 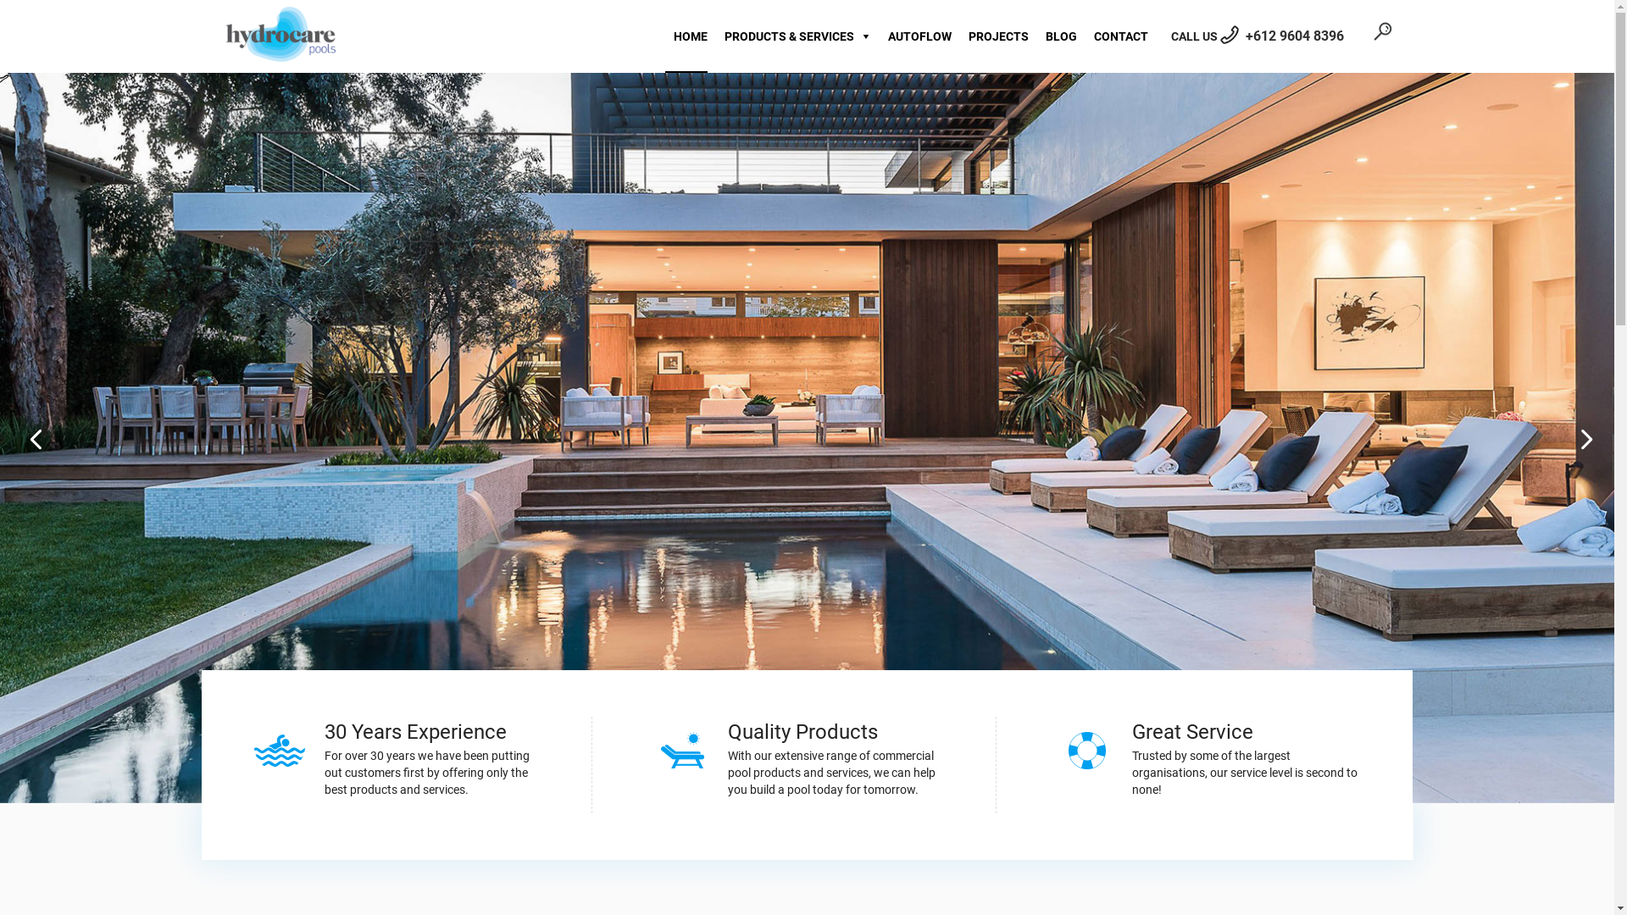 I want to click on PROJECTS, so click(x=993, y=36).